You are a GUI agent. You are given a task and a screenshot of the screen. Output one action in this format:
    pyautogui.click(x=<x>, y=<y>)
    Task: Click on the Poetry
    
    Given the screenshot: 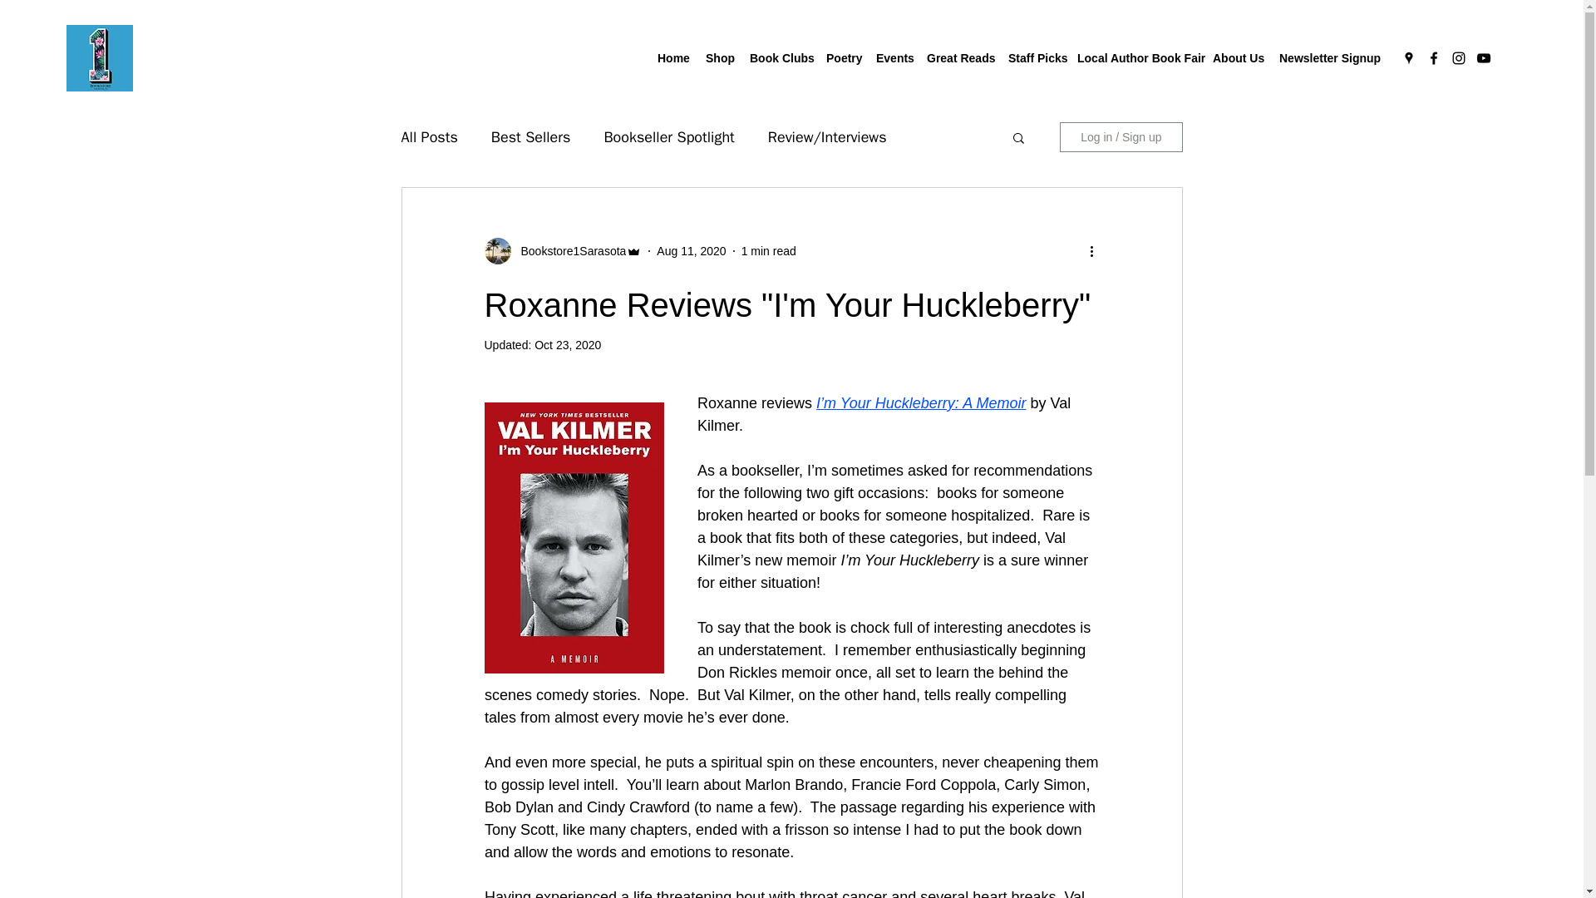 What is the action you would take?
    pyautogui.click(x=843, y=58)
    